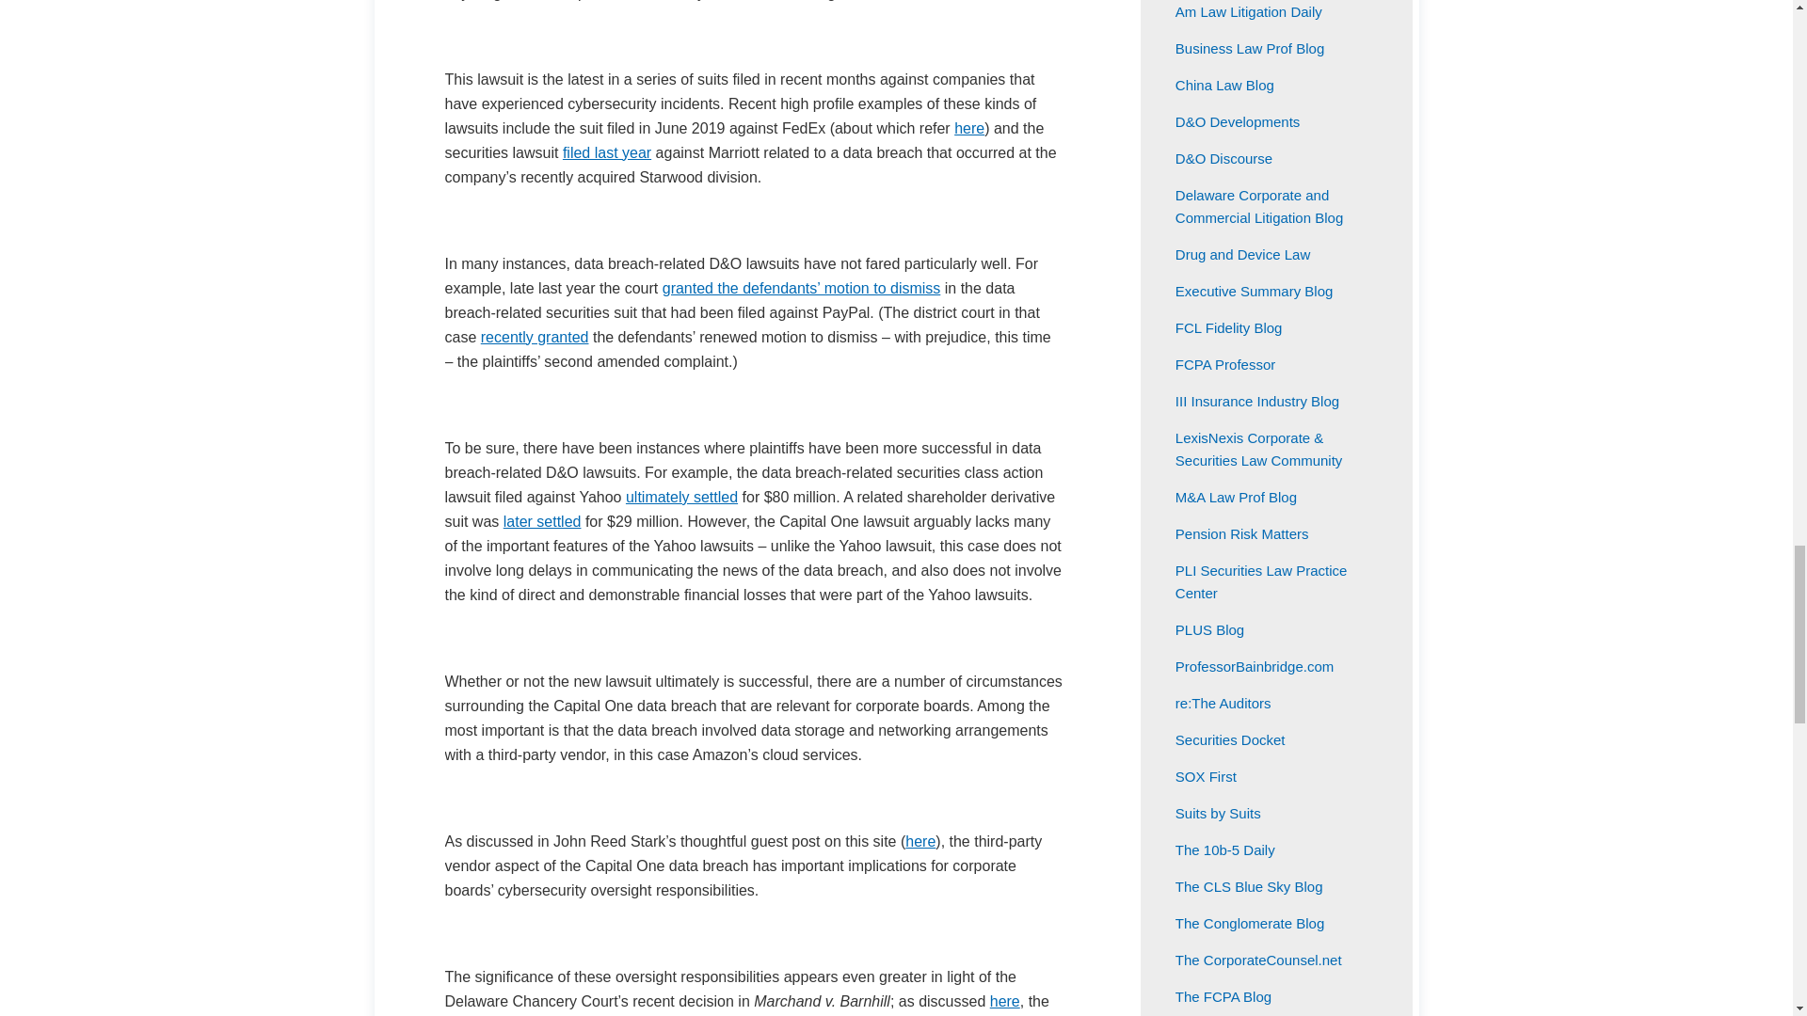 The image size is (1807, 1016). Describe the element at coordinates (542, 521) in the screenshot. I see `later settled` at that location.